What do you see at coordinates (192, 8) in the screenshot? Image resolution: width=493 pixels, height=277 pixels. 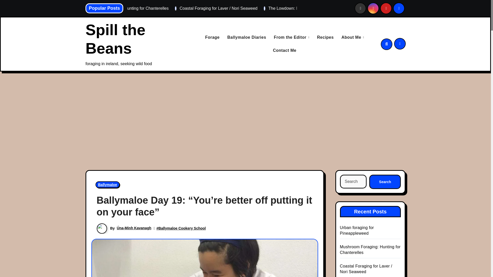 I see `Mushroom Foraging: Hunting for Chanterelles` at bounding box center [192, 8].